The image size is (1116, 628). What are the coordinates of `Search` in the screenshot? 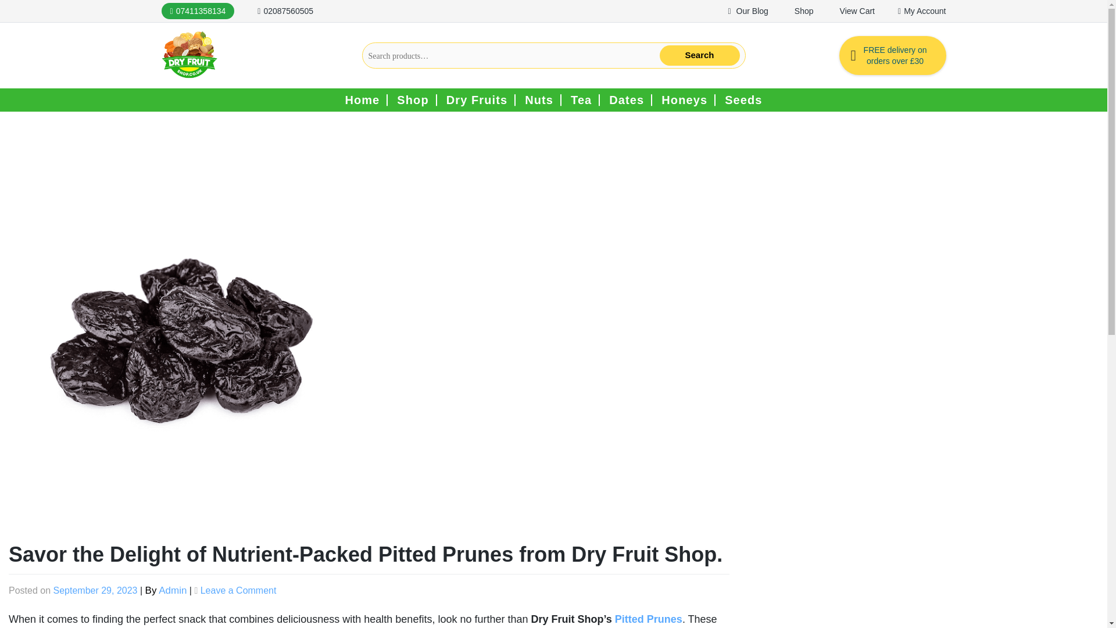 It's located at (699, 55).